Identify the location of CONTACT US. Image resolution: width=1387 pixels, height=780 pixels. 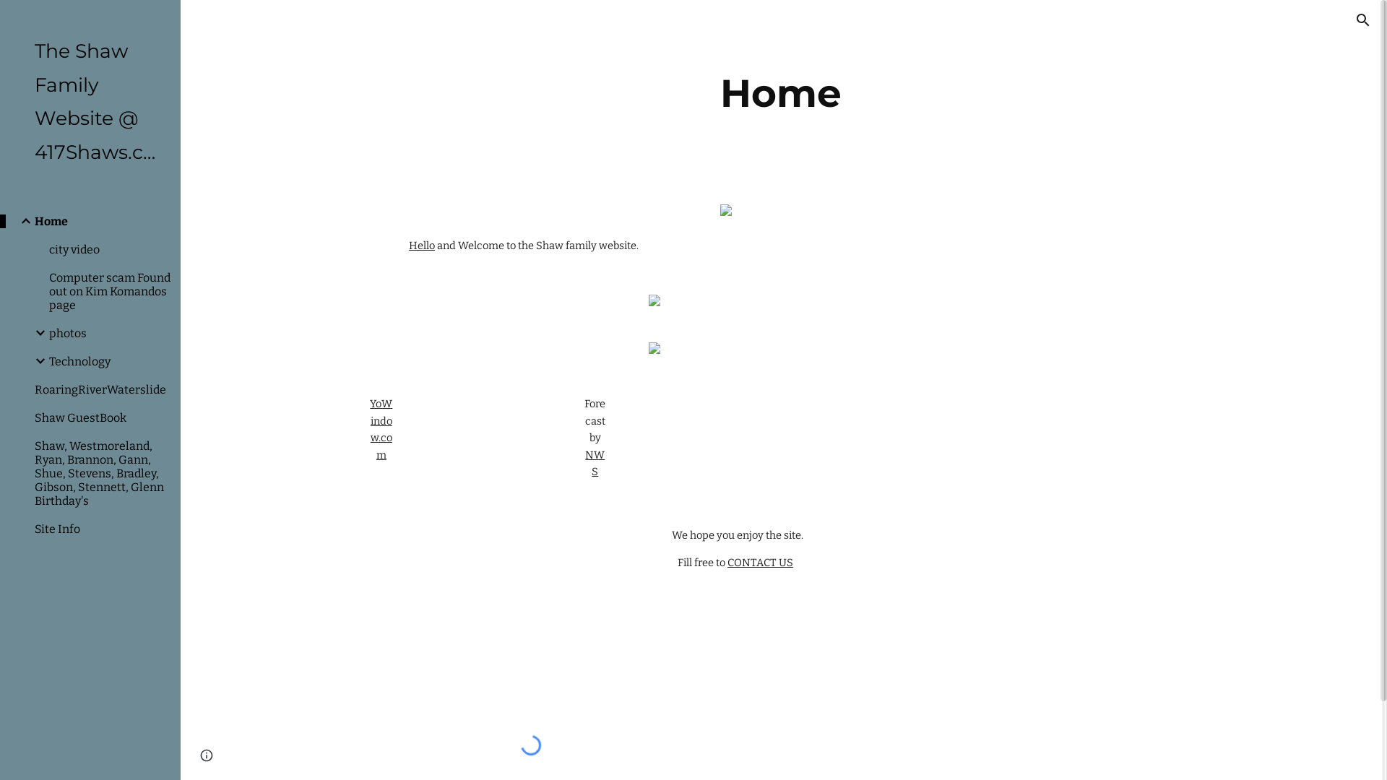
(760, 562).